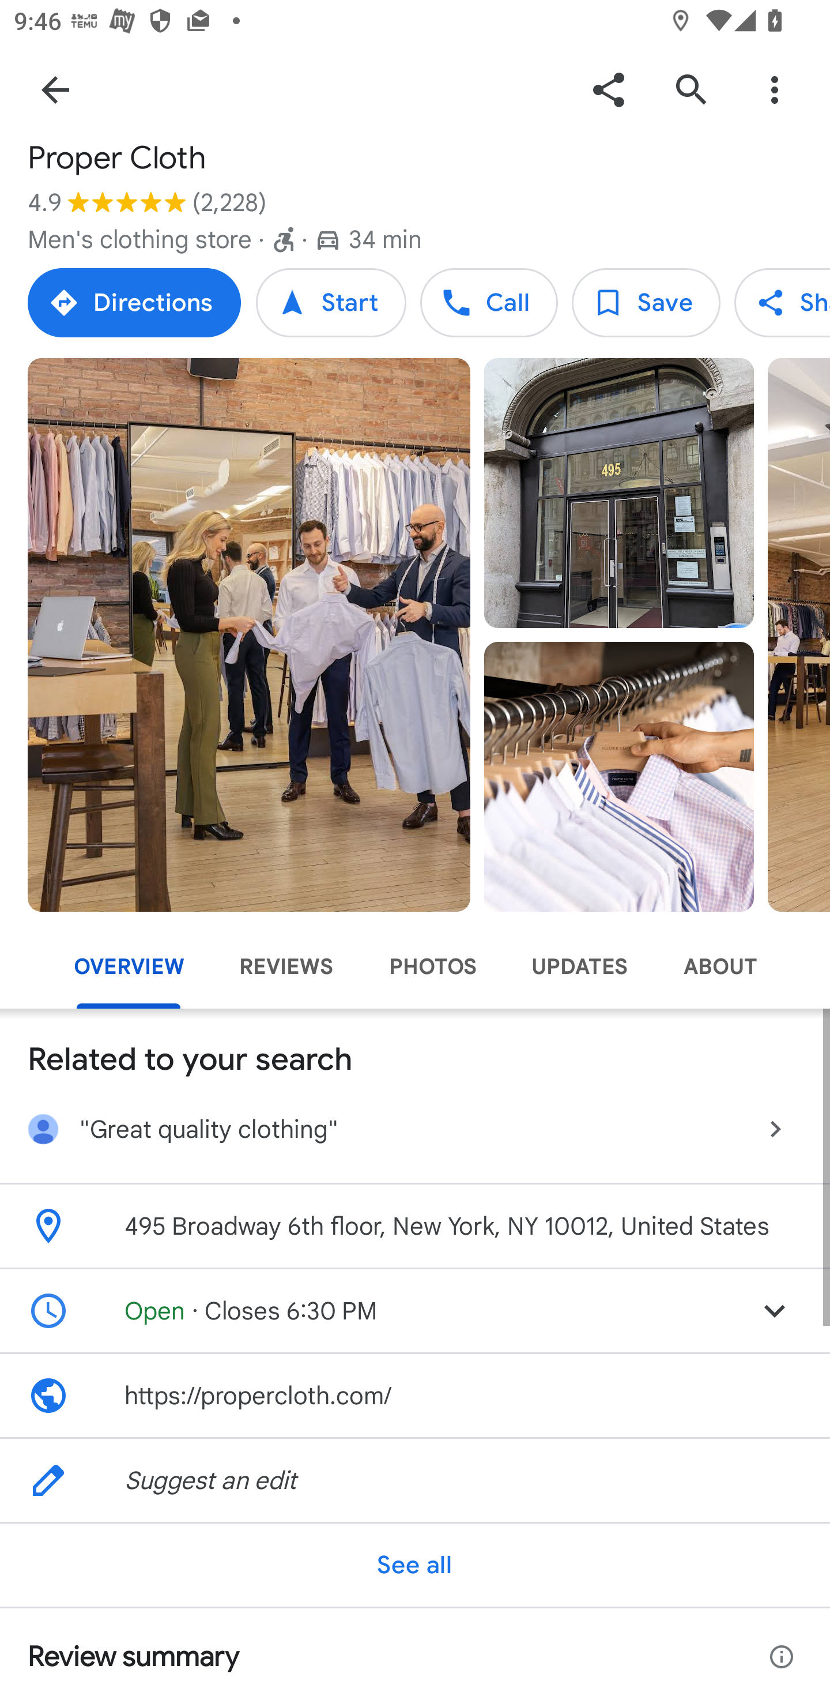 This screenshot has width=830, height=1707. What do you see at coordinates (719, 967) in the screenshot?
I see `ABOUT About` at bounding box center [719, 967].